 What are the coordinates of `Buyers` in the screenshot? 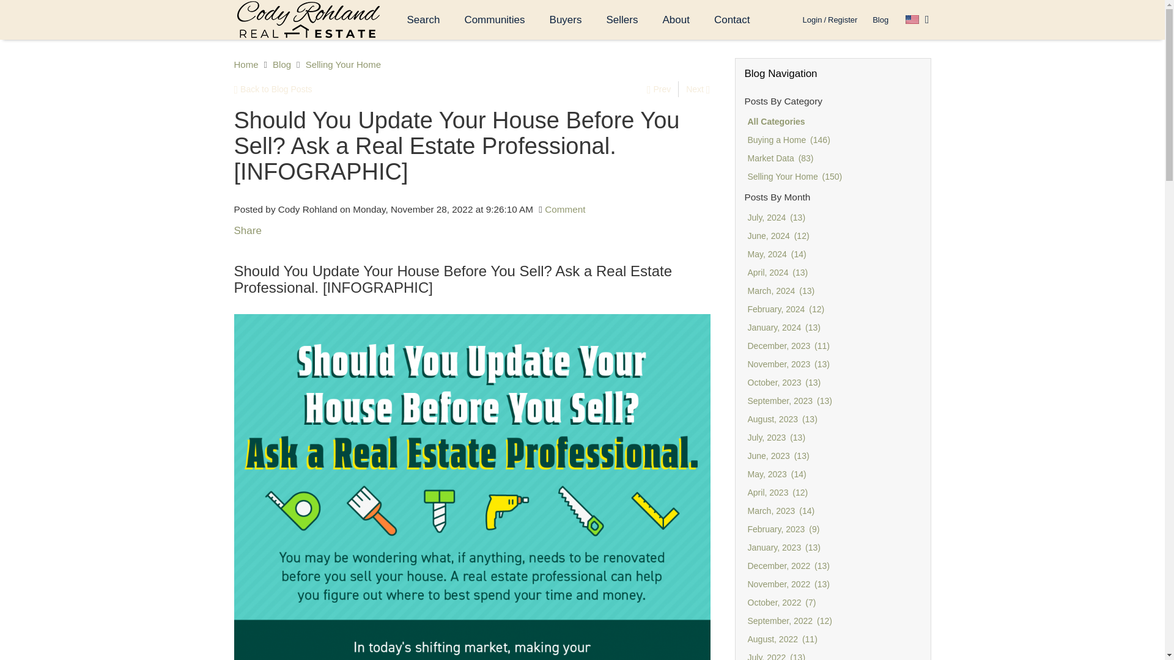 It's located at (566, 20).